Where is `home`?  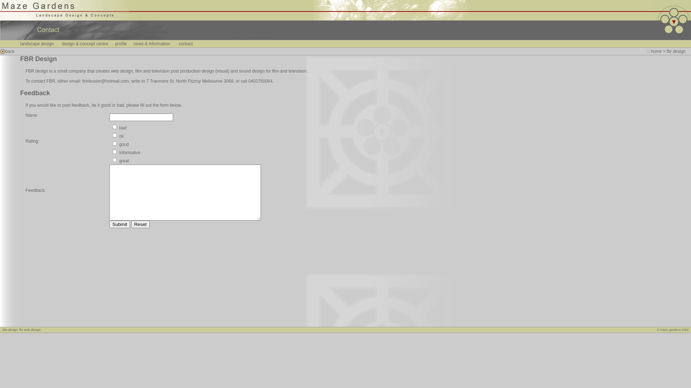 home is located at coordinates (656, 51).